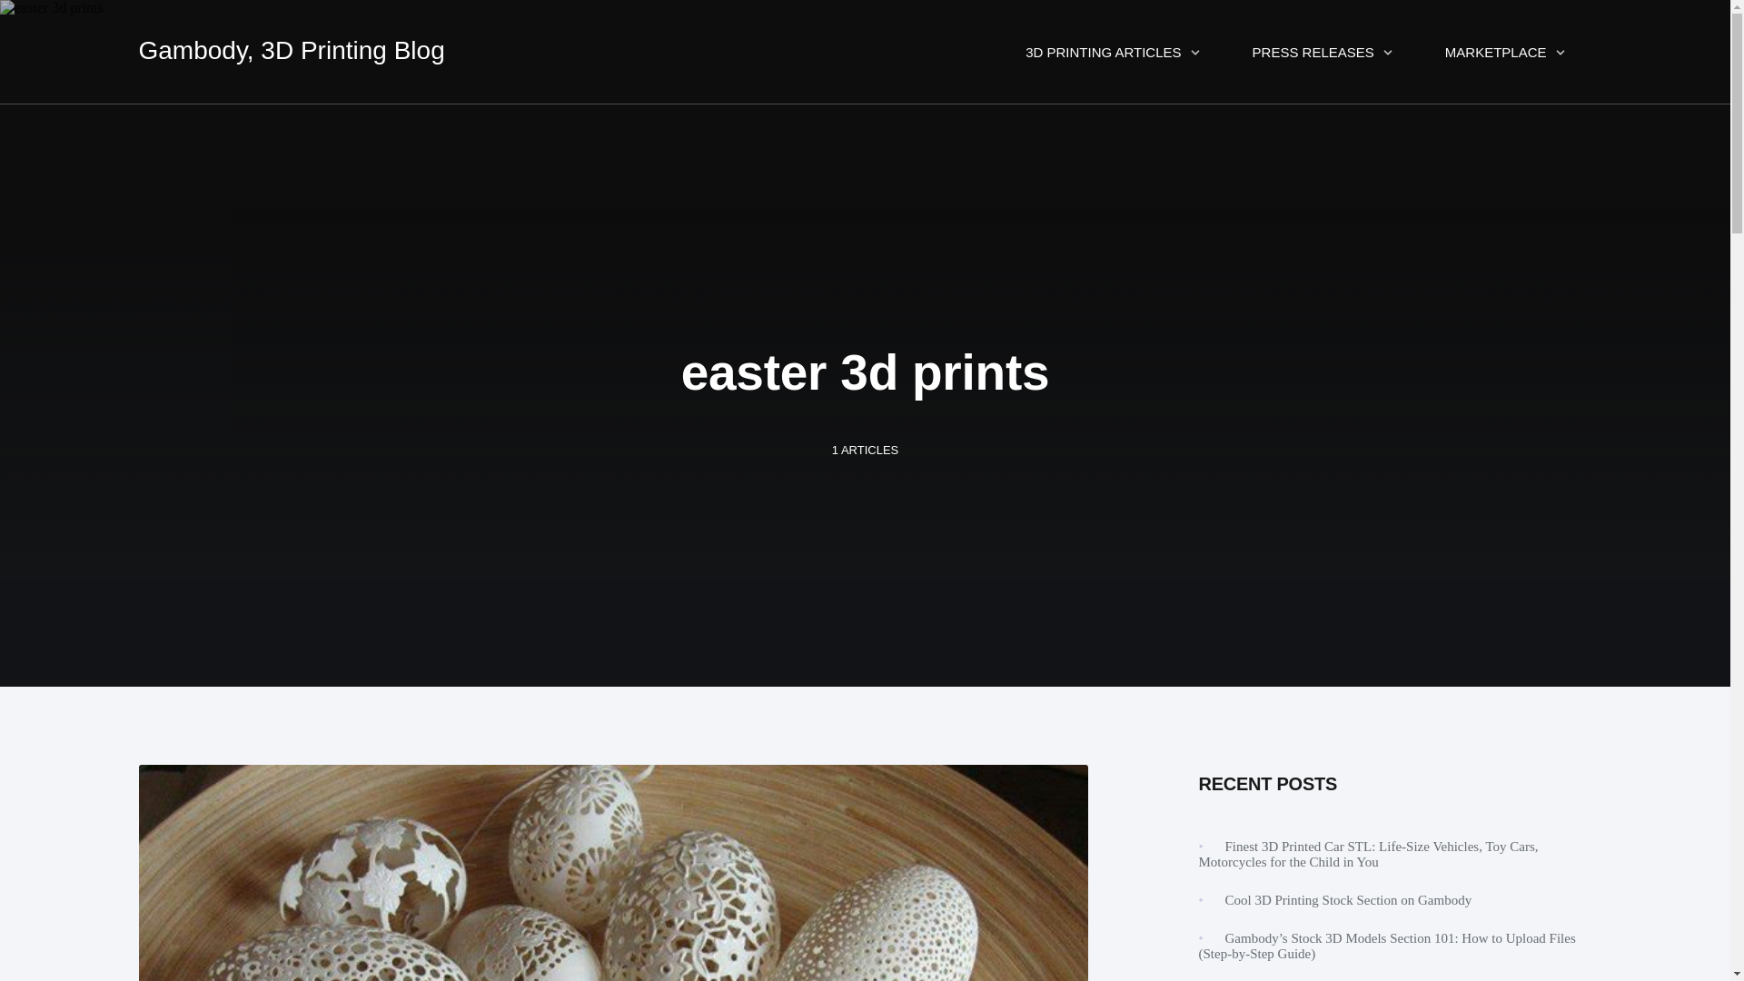 The image size is (1744, 981). I want to click on PRESS RELEASES, so click(1323, 51).